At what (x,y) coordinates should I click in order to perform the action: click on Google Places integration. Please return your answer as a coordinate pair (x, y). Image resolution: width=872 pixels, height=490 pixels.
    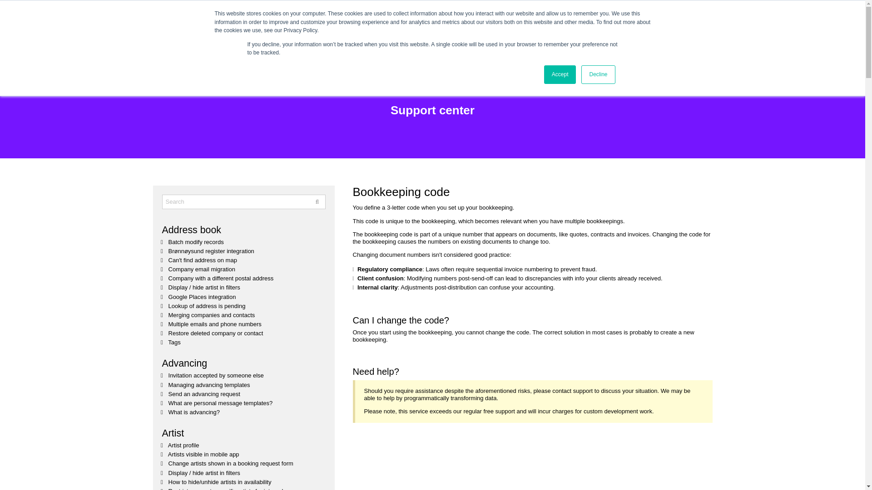
    Looking at the image, I should click on (202, 297).